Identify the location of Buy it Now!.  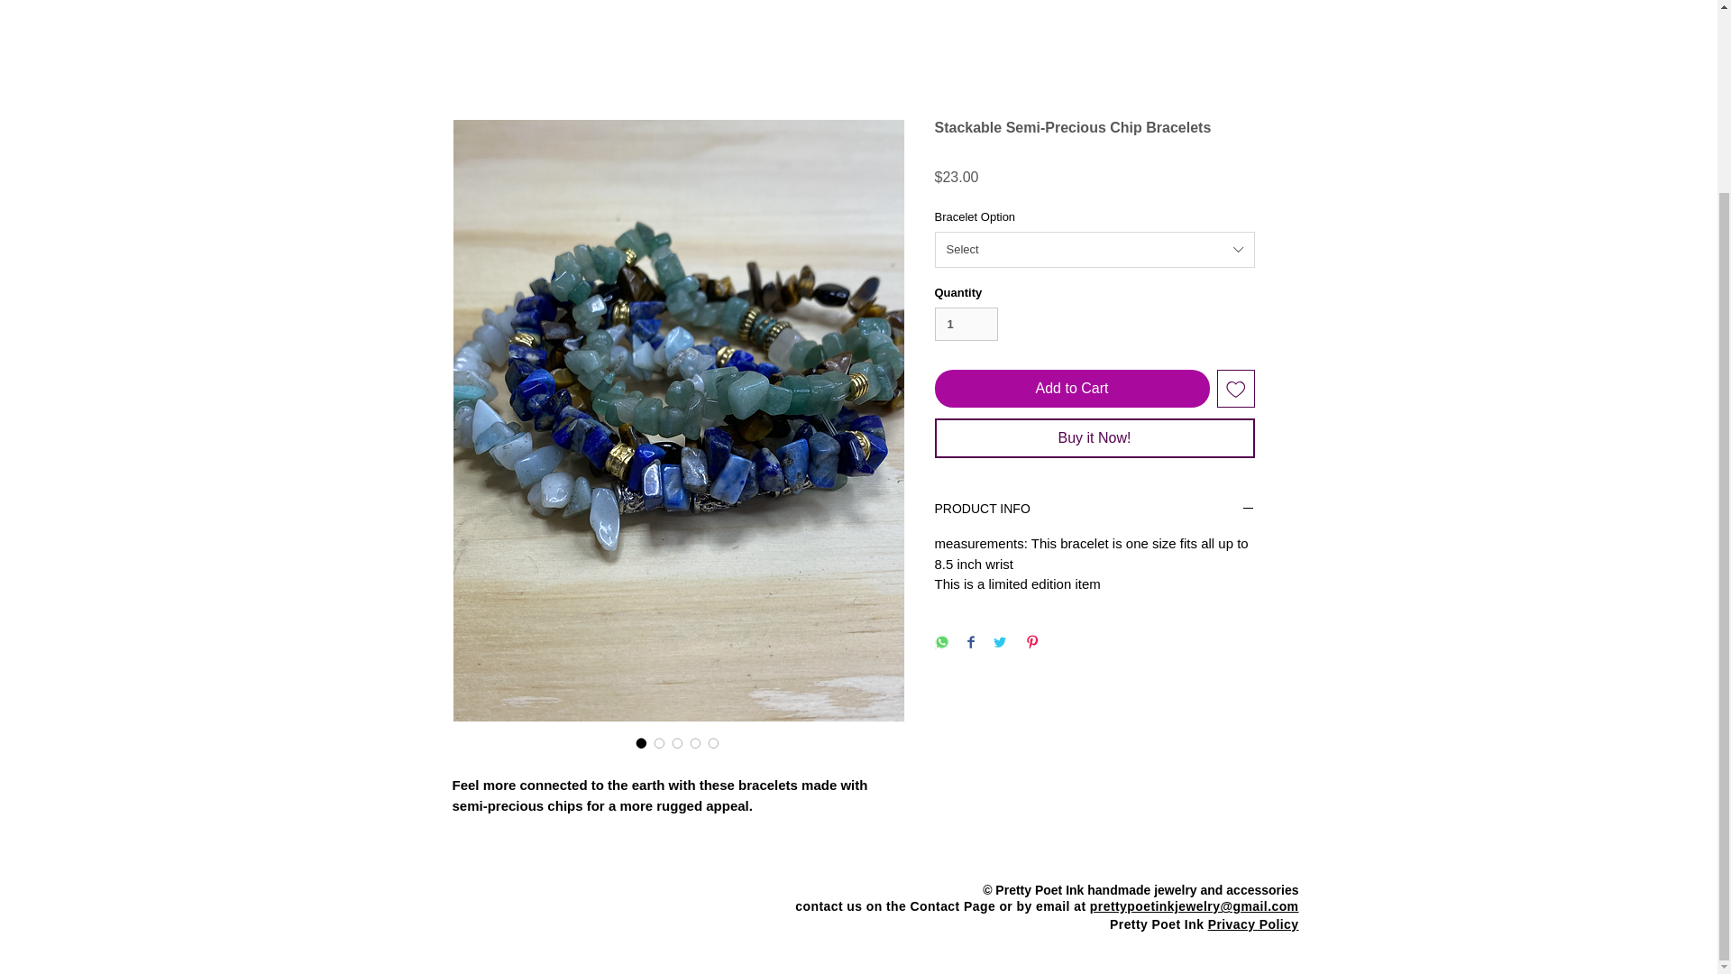
(1094, 438).